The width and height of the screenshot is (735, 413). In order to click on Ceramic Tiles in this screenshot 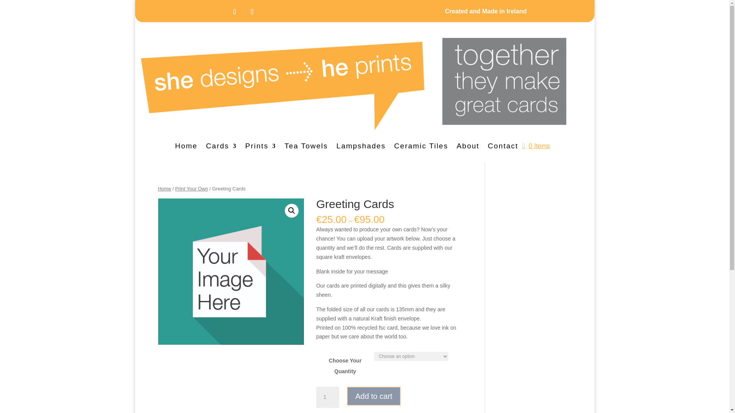, I will do `click(421, 148)`.